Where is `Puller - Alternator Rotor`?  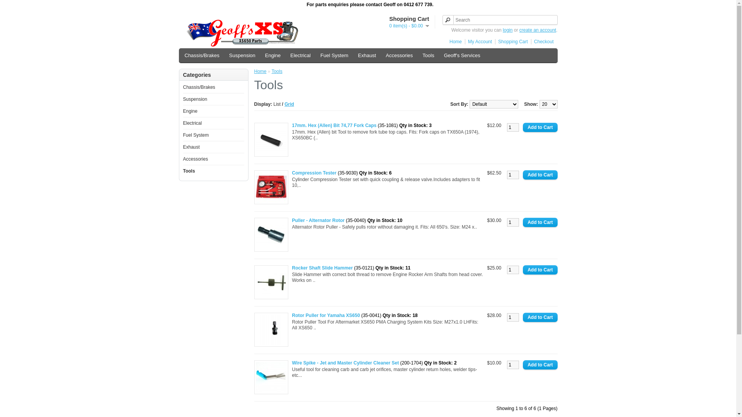
Puller - Alternator Rotor is located at coordinates (271, 235).